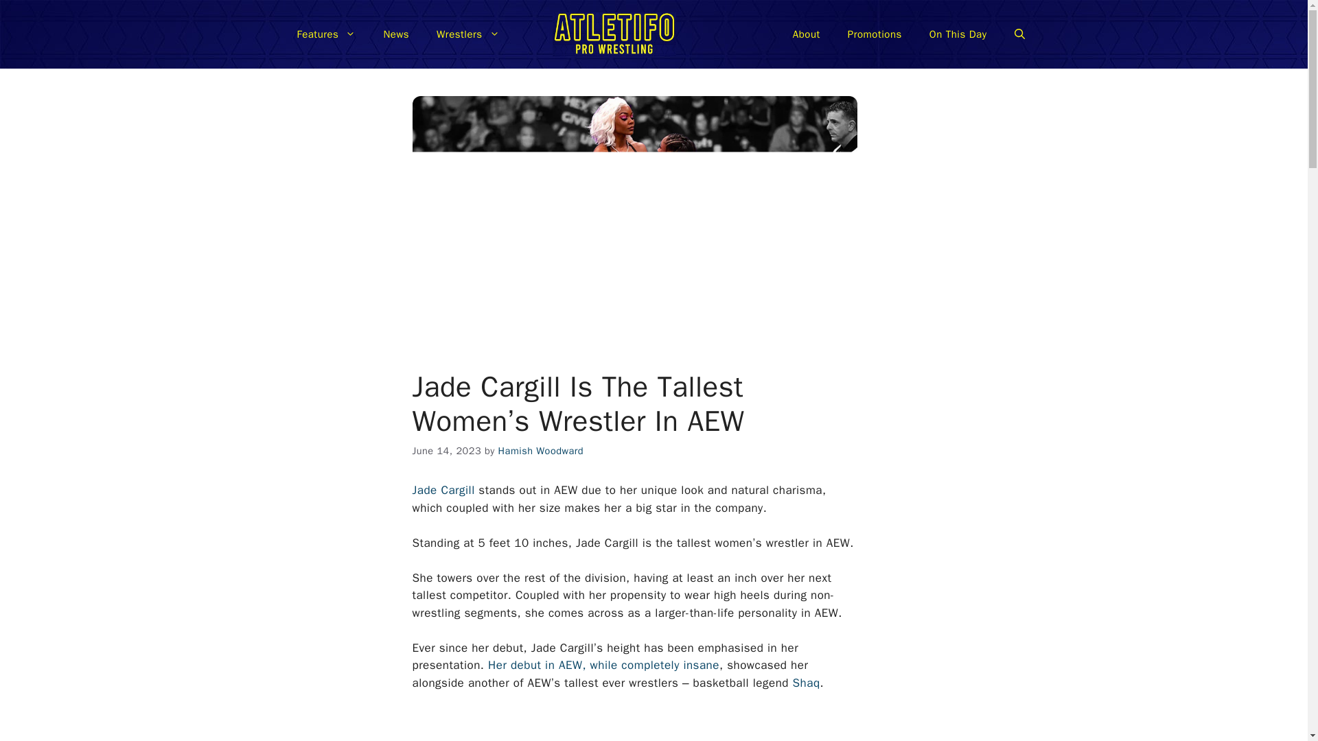  What do you see at coordinates (541, 451) in the screenshot?
I see `Hamish Woodward` at bounding box center [541, 451].